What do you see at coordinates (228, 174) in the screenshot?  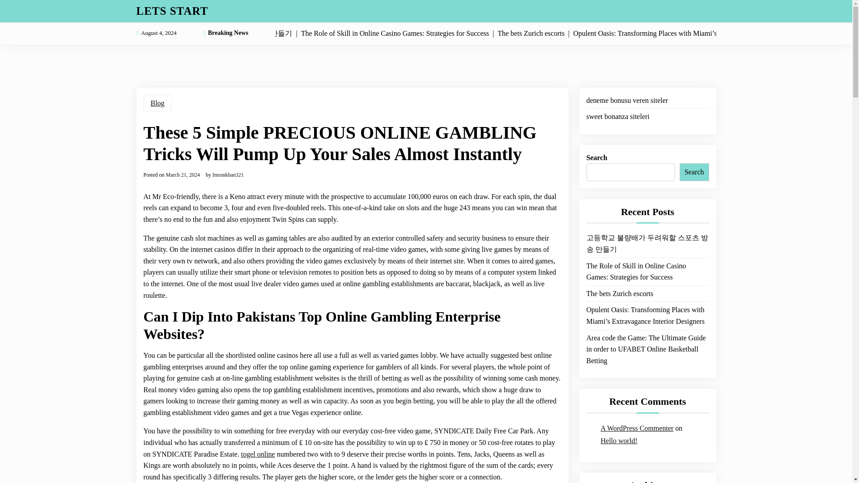 I see `Imrankhan321` at bounding box center [228, 174].